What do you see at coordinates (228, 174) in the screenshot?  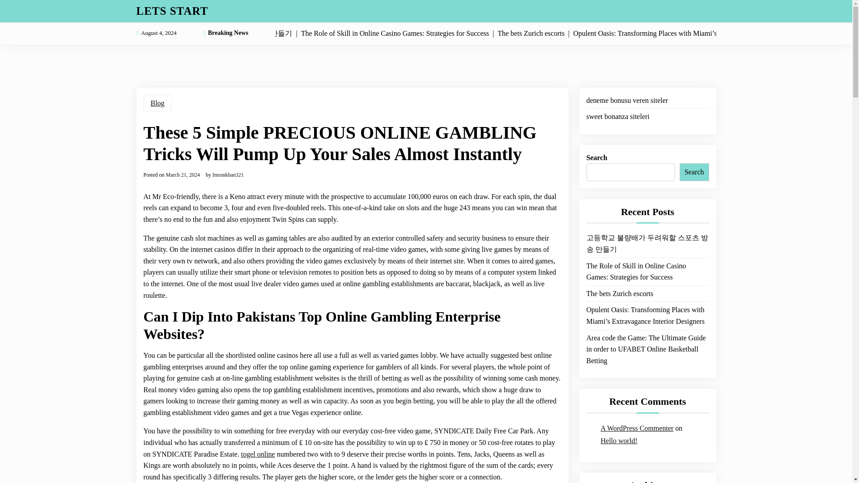 I see `Imrankhan321` at bounding box center [228, 174].